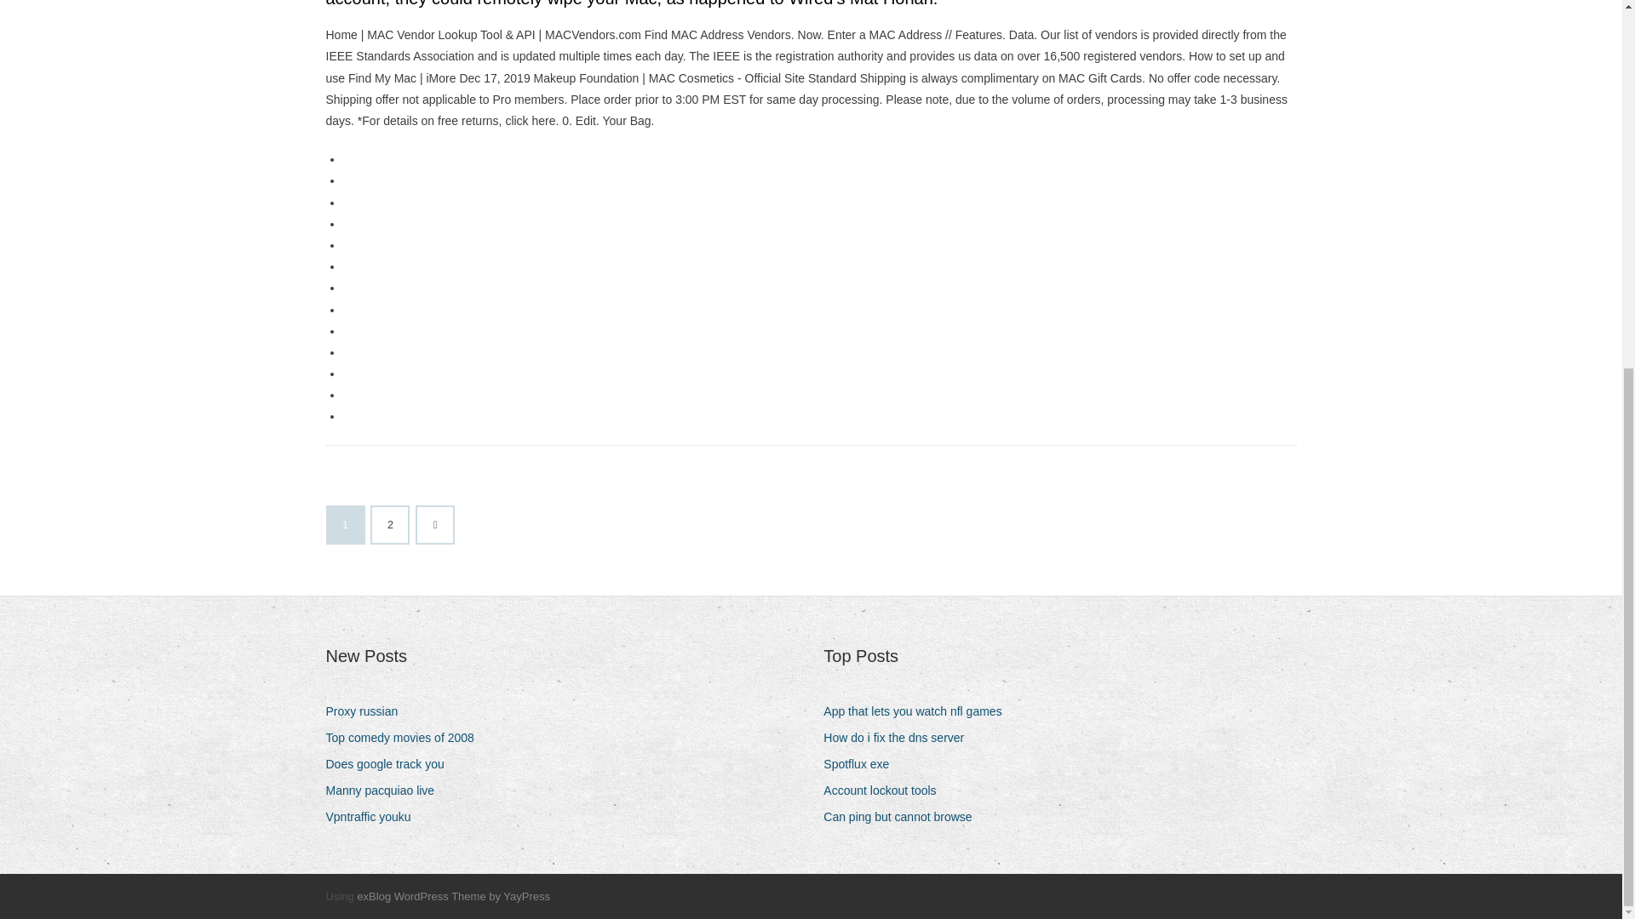 This screenshot has width=1635, height=919. I want to click on Can ping but cannot browse, so click(904, 817).